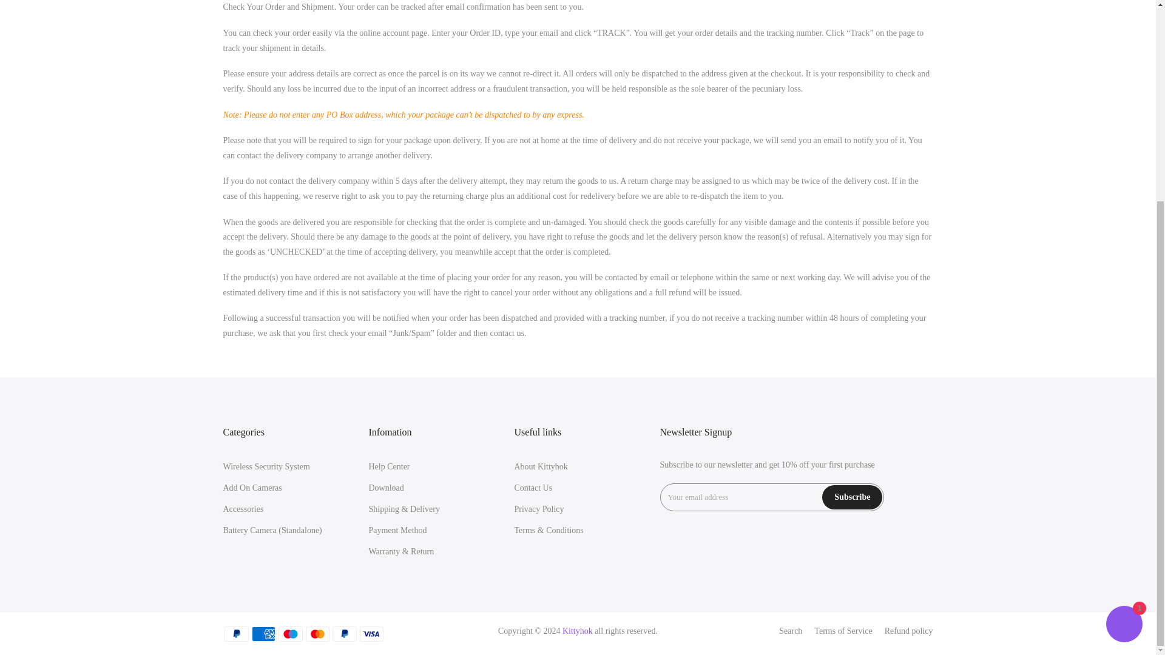 This screenshot has width=1165, height=655. Describe the element at coordinates (541, 466) in the screenshot. I see `About Kittyhok` at that location.